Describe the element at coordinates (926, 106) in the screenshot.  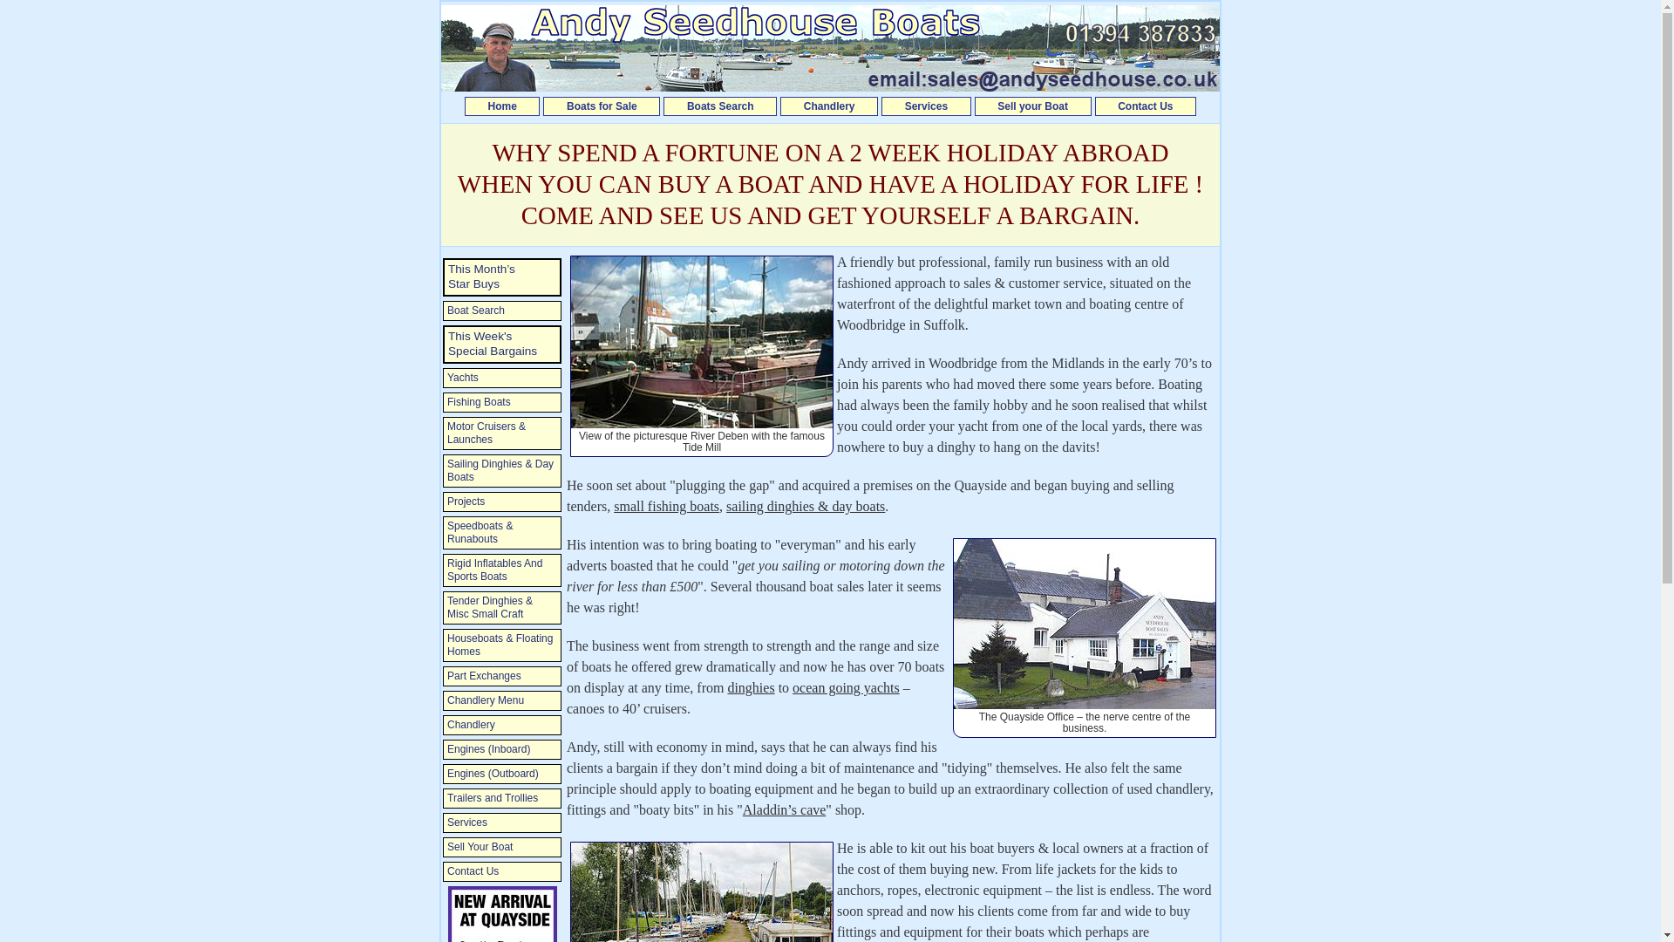
I see `Our Services` at that location.